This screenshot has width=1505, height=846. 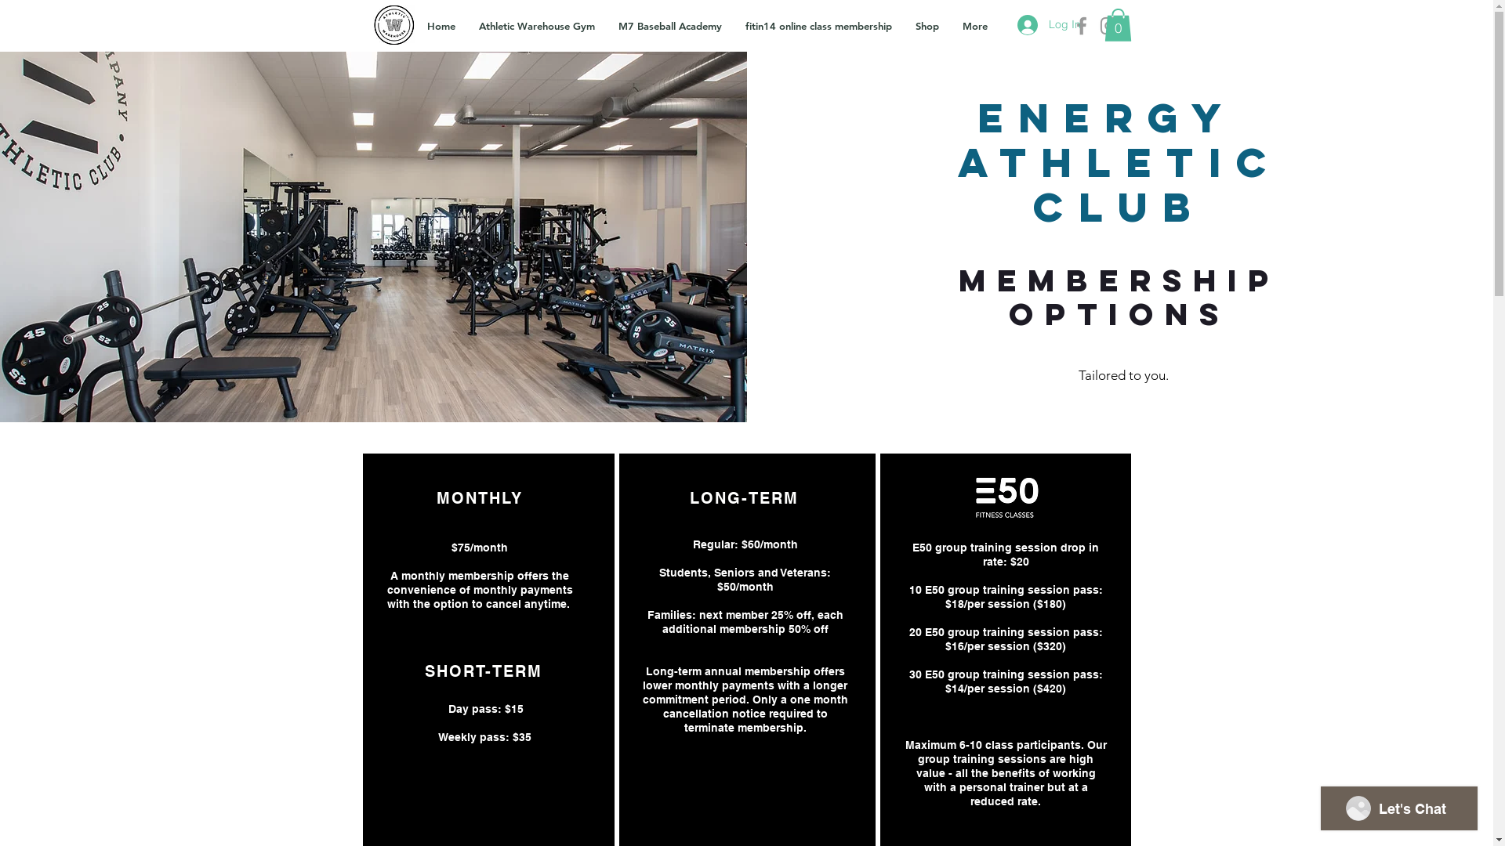 I want to click on 0, so click(x=1118, y=25).